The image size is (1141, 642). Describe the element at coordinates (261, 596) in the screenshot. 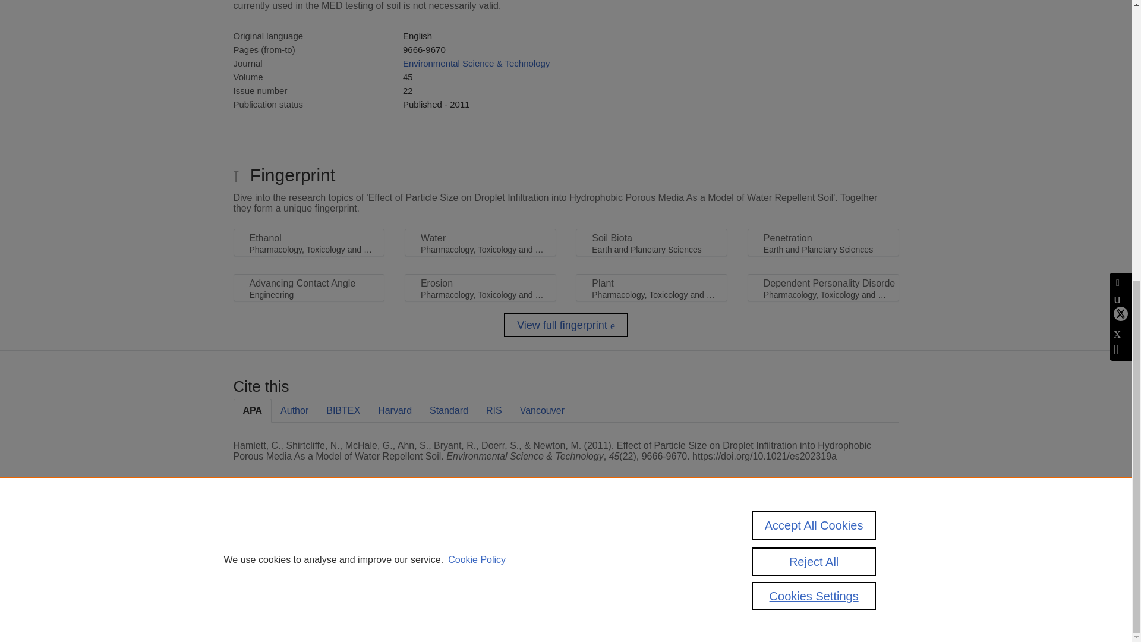

I see `Cookies Settings` at that location.